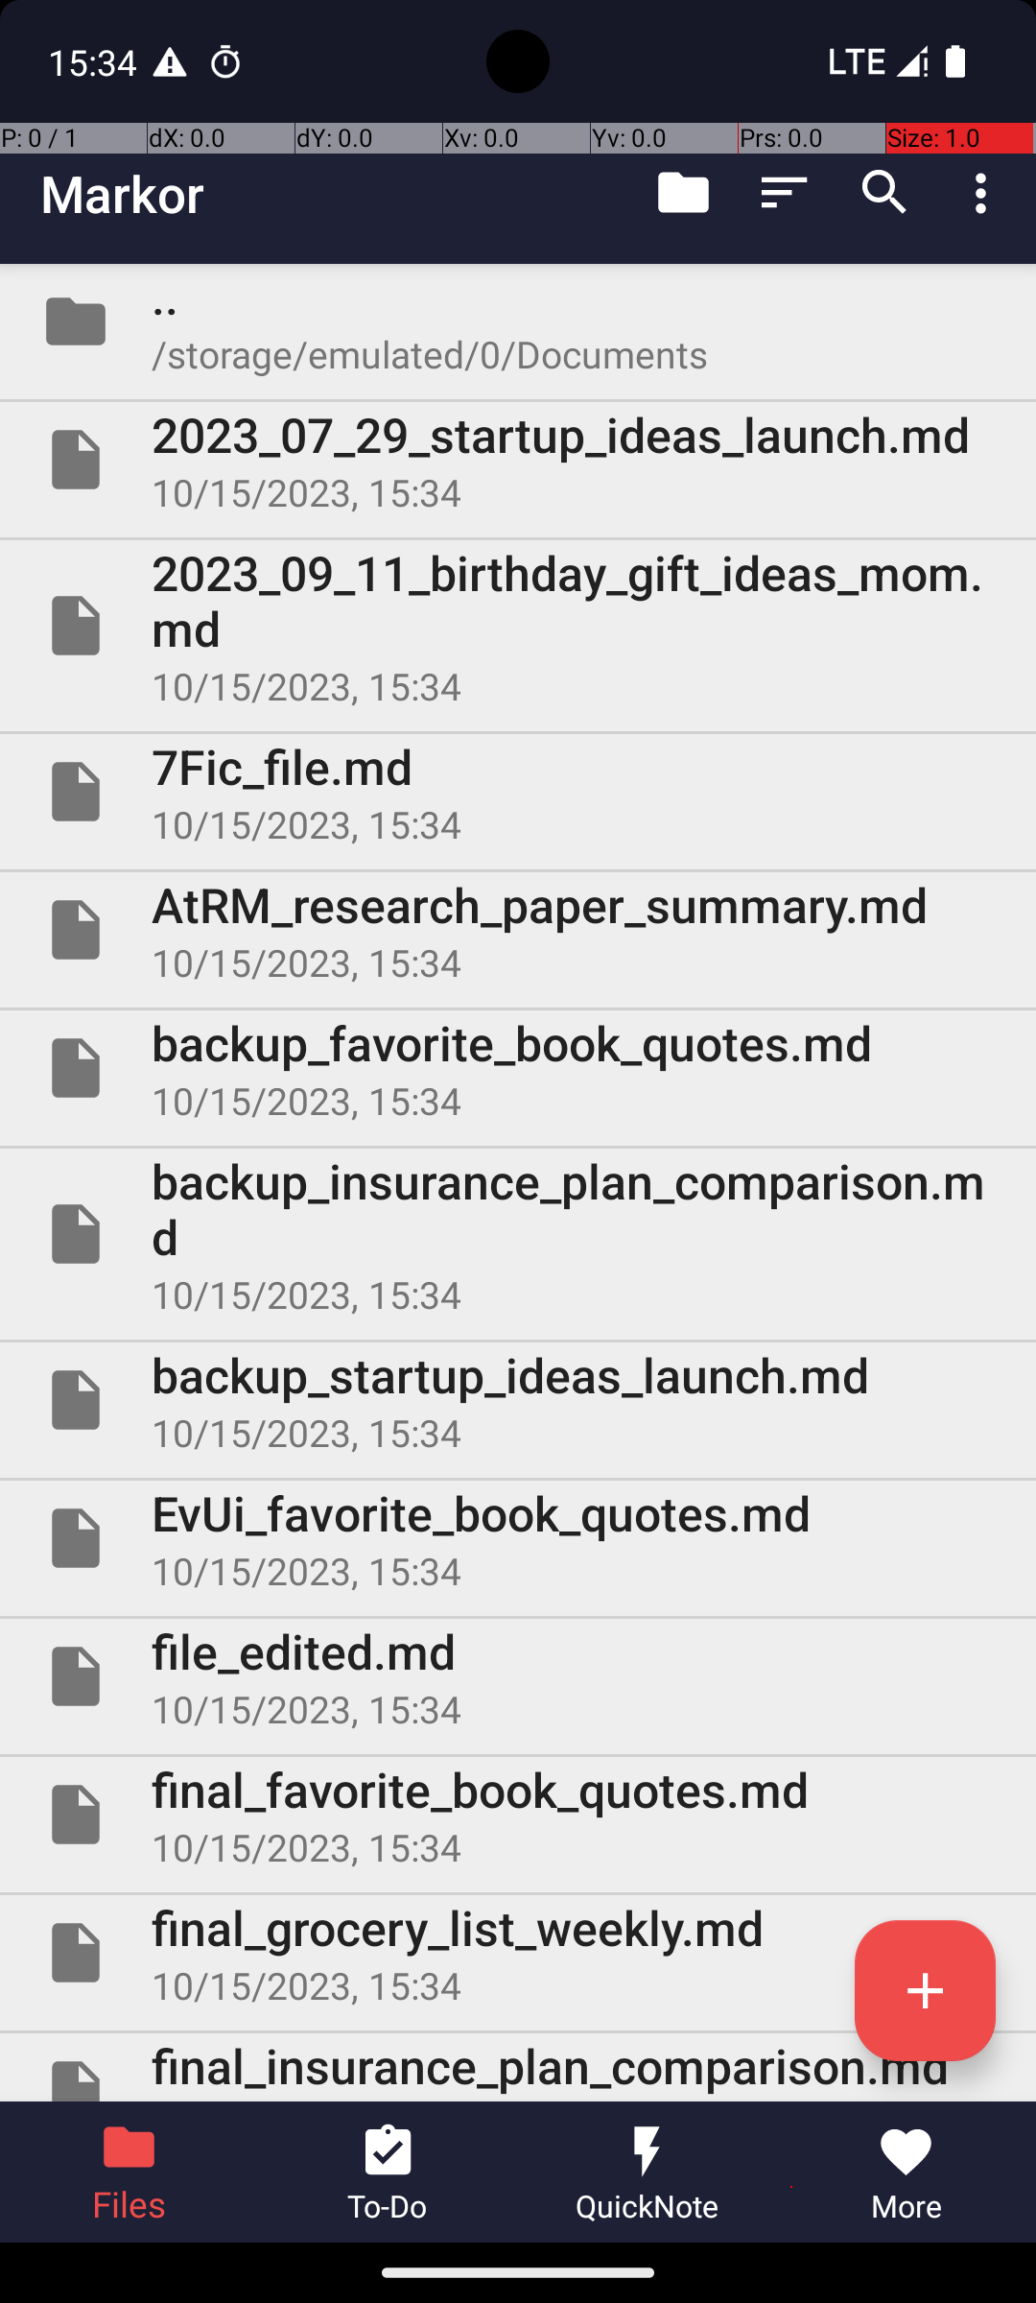 The image size is (1036, 2303). Describe the element at coordinates (518, 1815) in the screenshot. I see `File final_favorite_book_quotes.md ` at that location.